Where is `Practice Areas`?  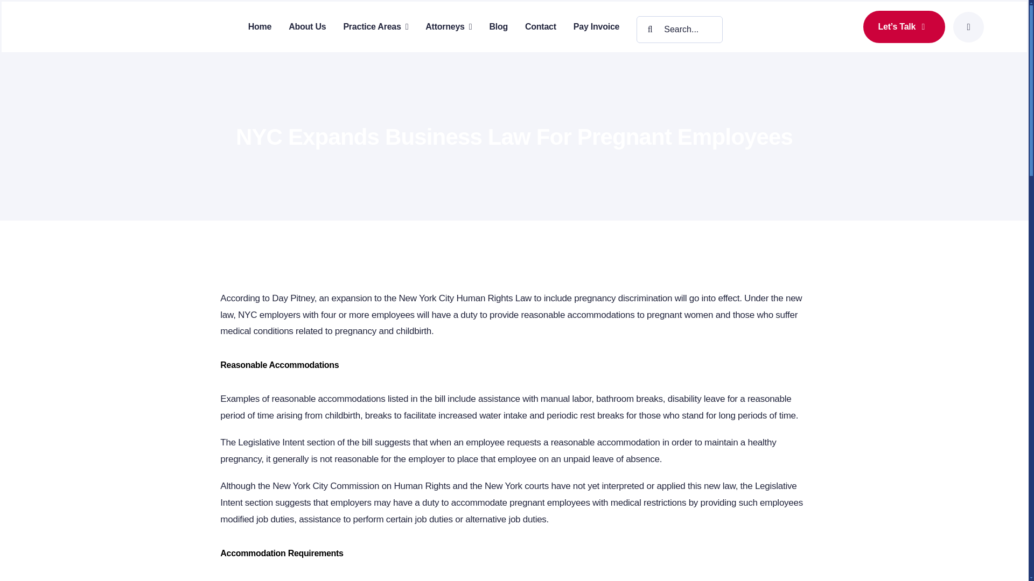
Practice Areas is located at coordinates (376, 26).